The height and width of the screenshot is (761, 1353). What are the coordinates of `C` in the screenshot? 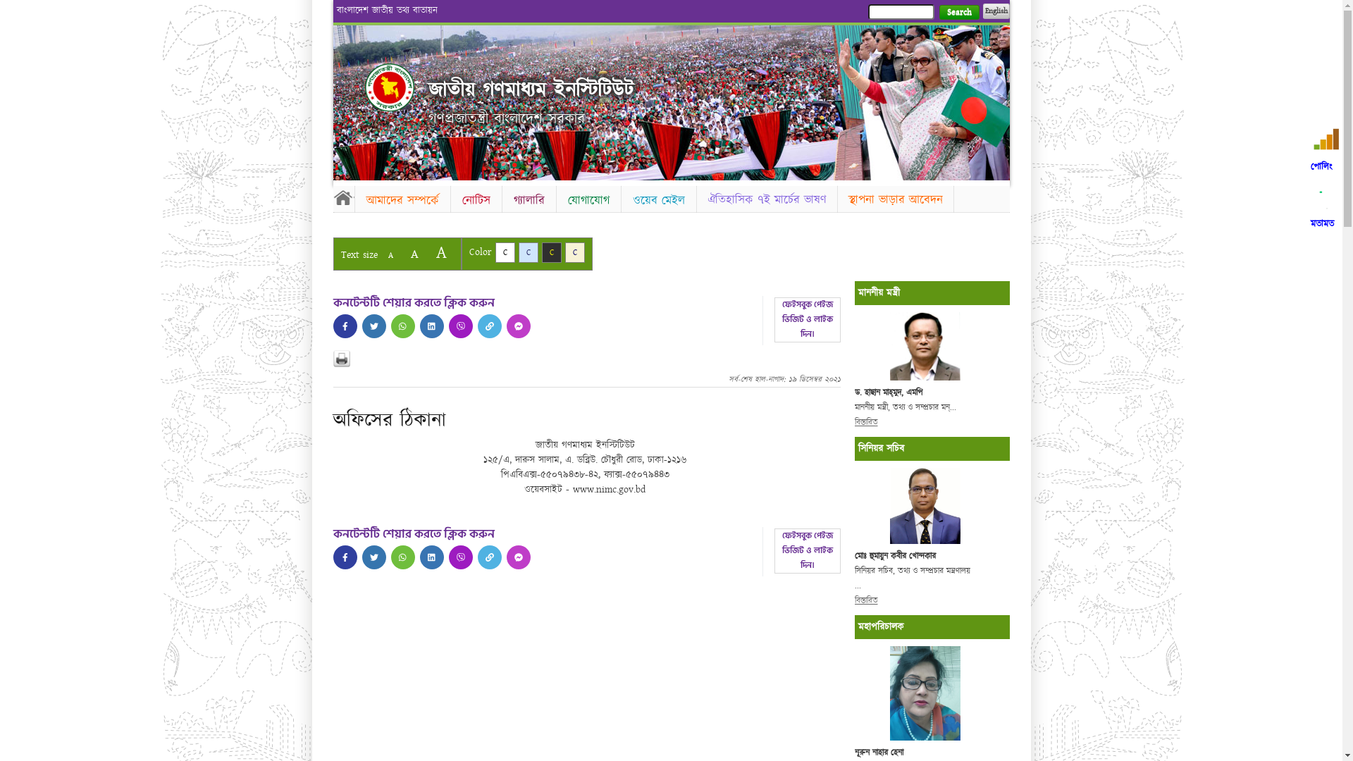 It's located at (575, 252).